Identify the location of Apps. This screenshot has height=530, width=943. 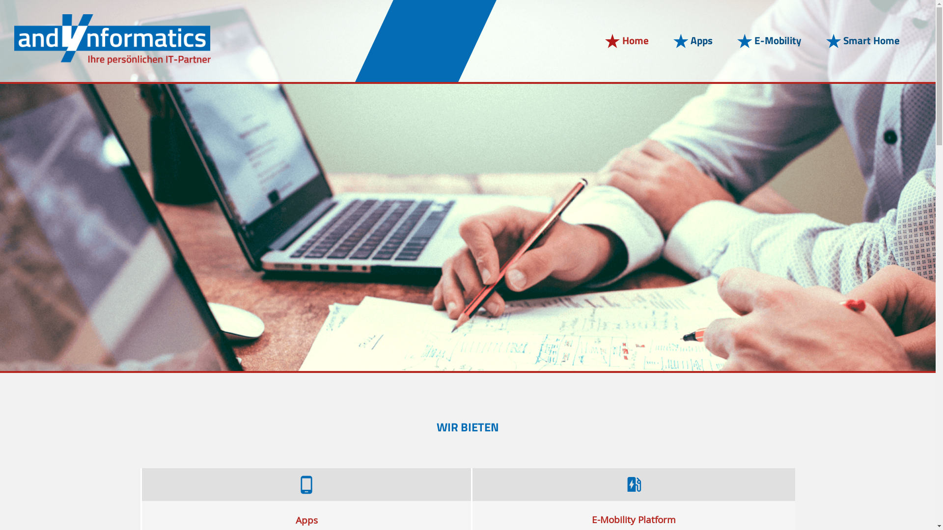
(692, 41).